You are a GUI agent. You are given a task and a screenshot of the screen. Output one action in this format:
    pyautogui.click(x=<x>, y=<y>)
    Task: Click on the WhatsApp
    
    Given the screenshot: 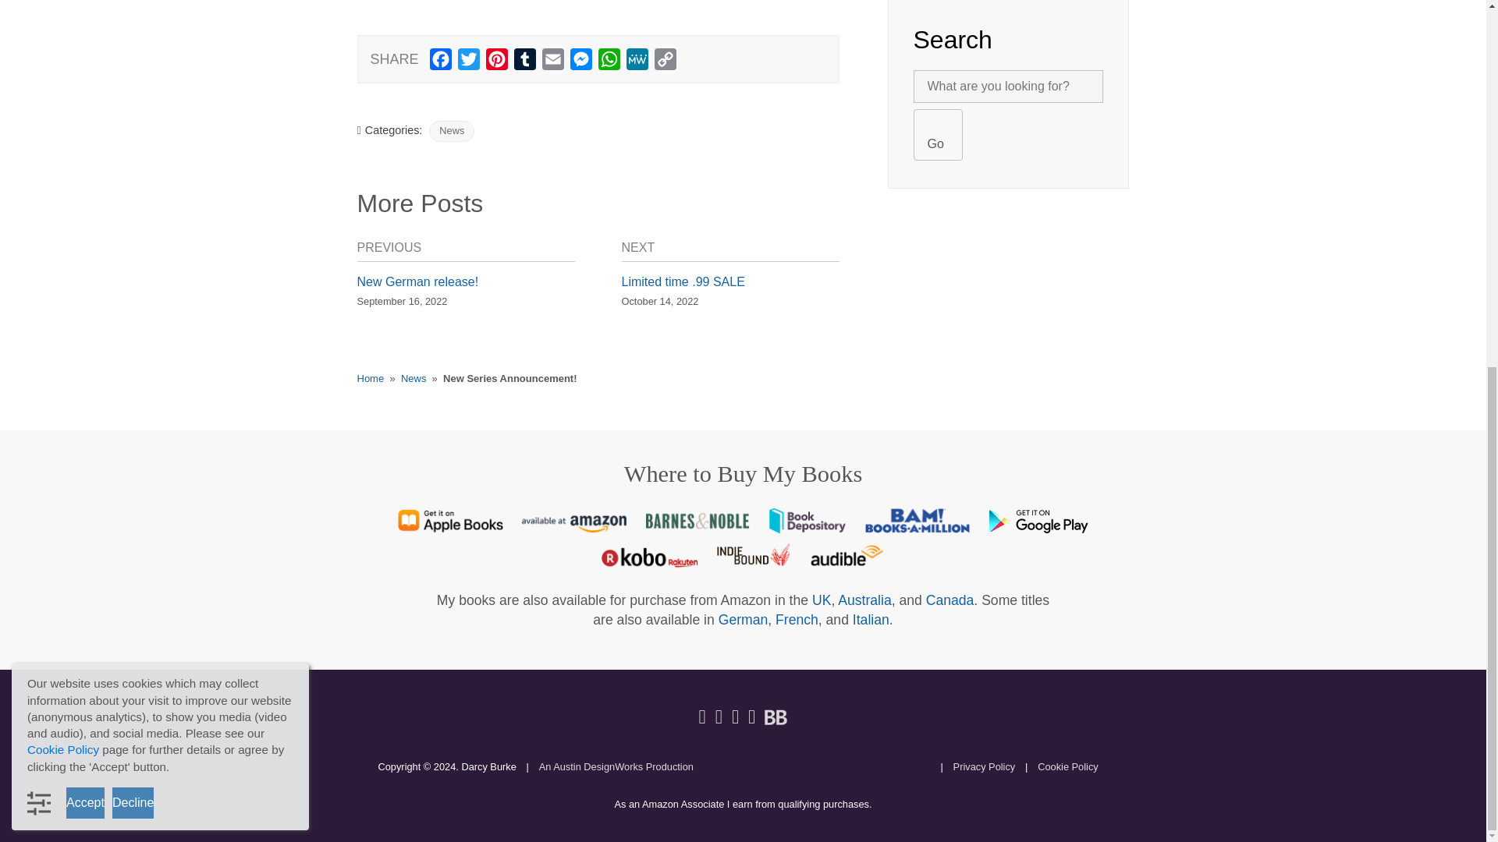 What is the action you would take?
    pyautogui.click(x=609, y=62)
    